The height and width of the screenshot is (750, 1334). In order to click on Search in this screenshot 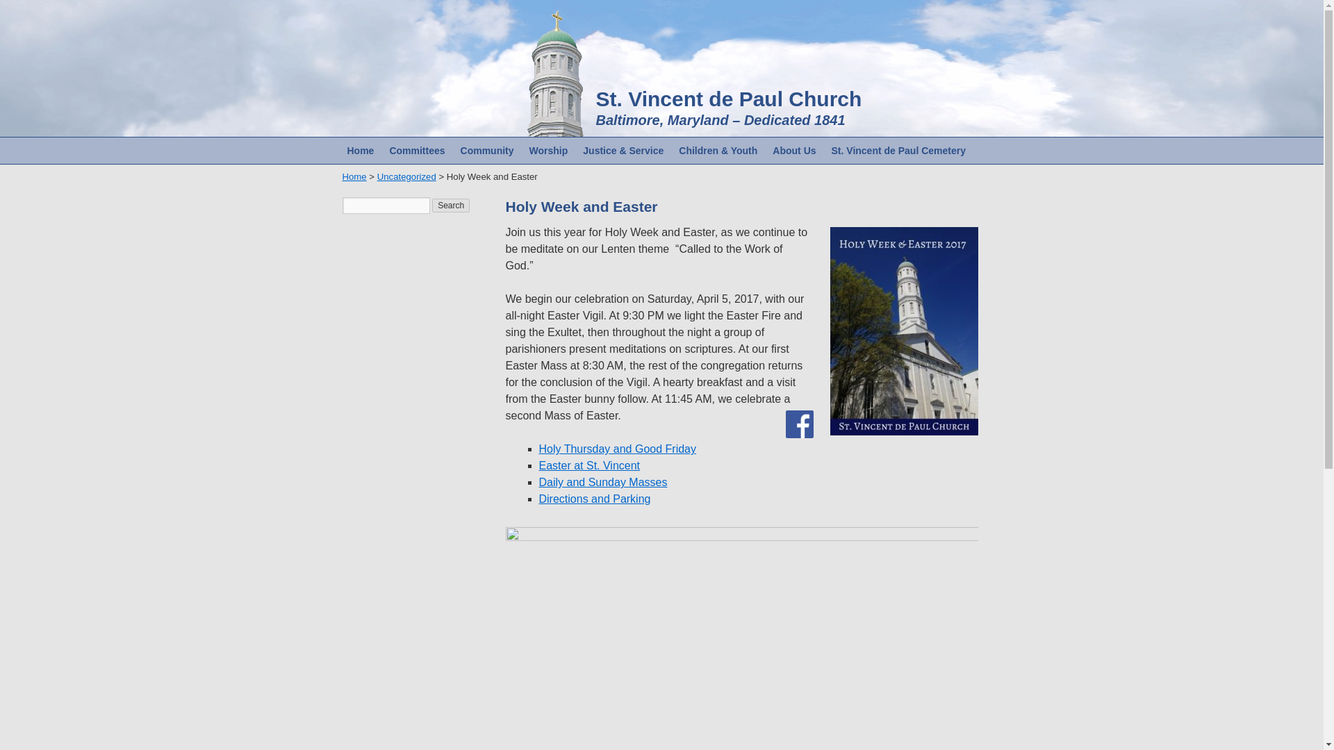, I will do `click(450, 206)`.